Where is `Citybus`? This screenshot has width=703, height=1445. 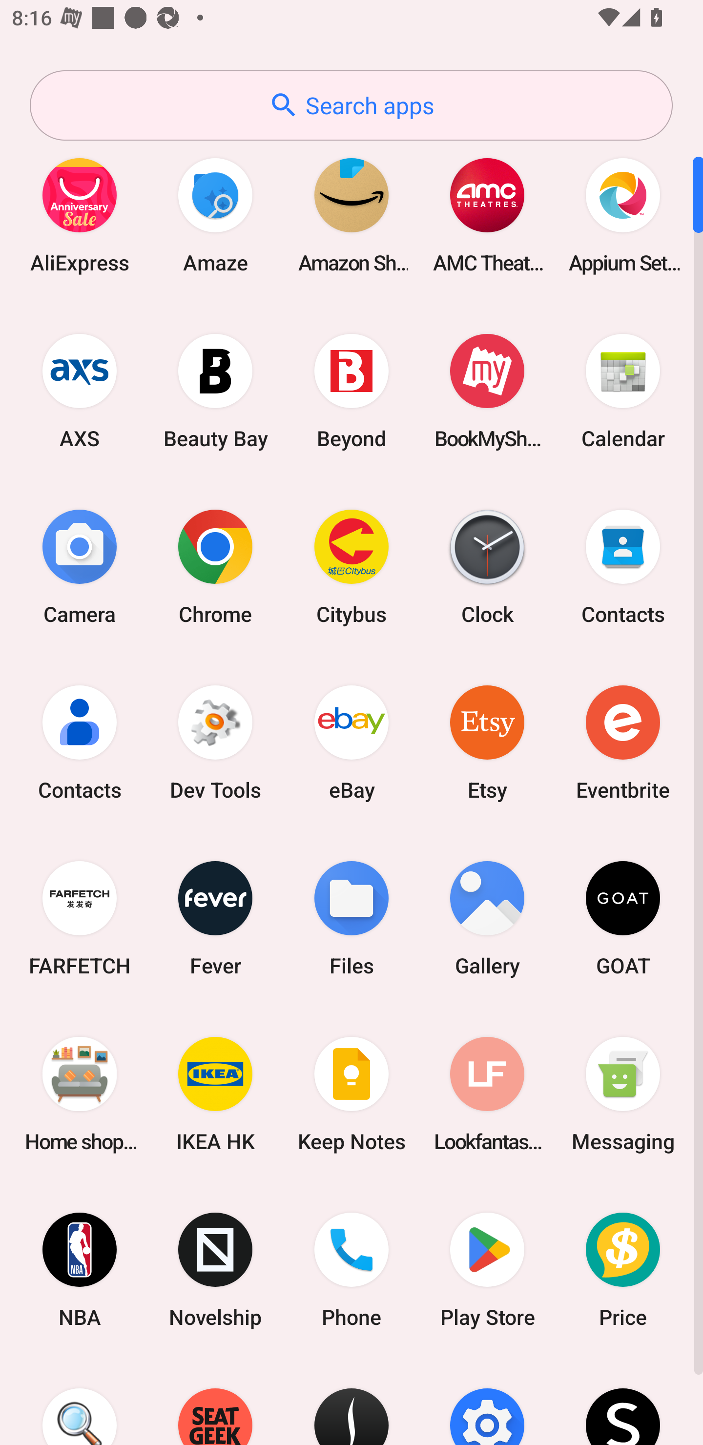 Citybus is located at coordinates (351, 566).